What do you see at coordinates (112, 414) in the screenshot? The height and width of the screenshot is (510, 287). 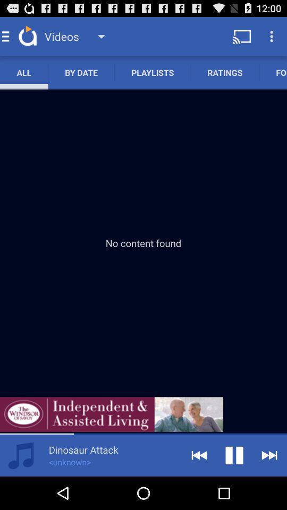 I see `go to advertisement` at bounding box center [112, 414].